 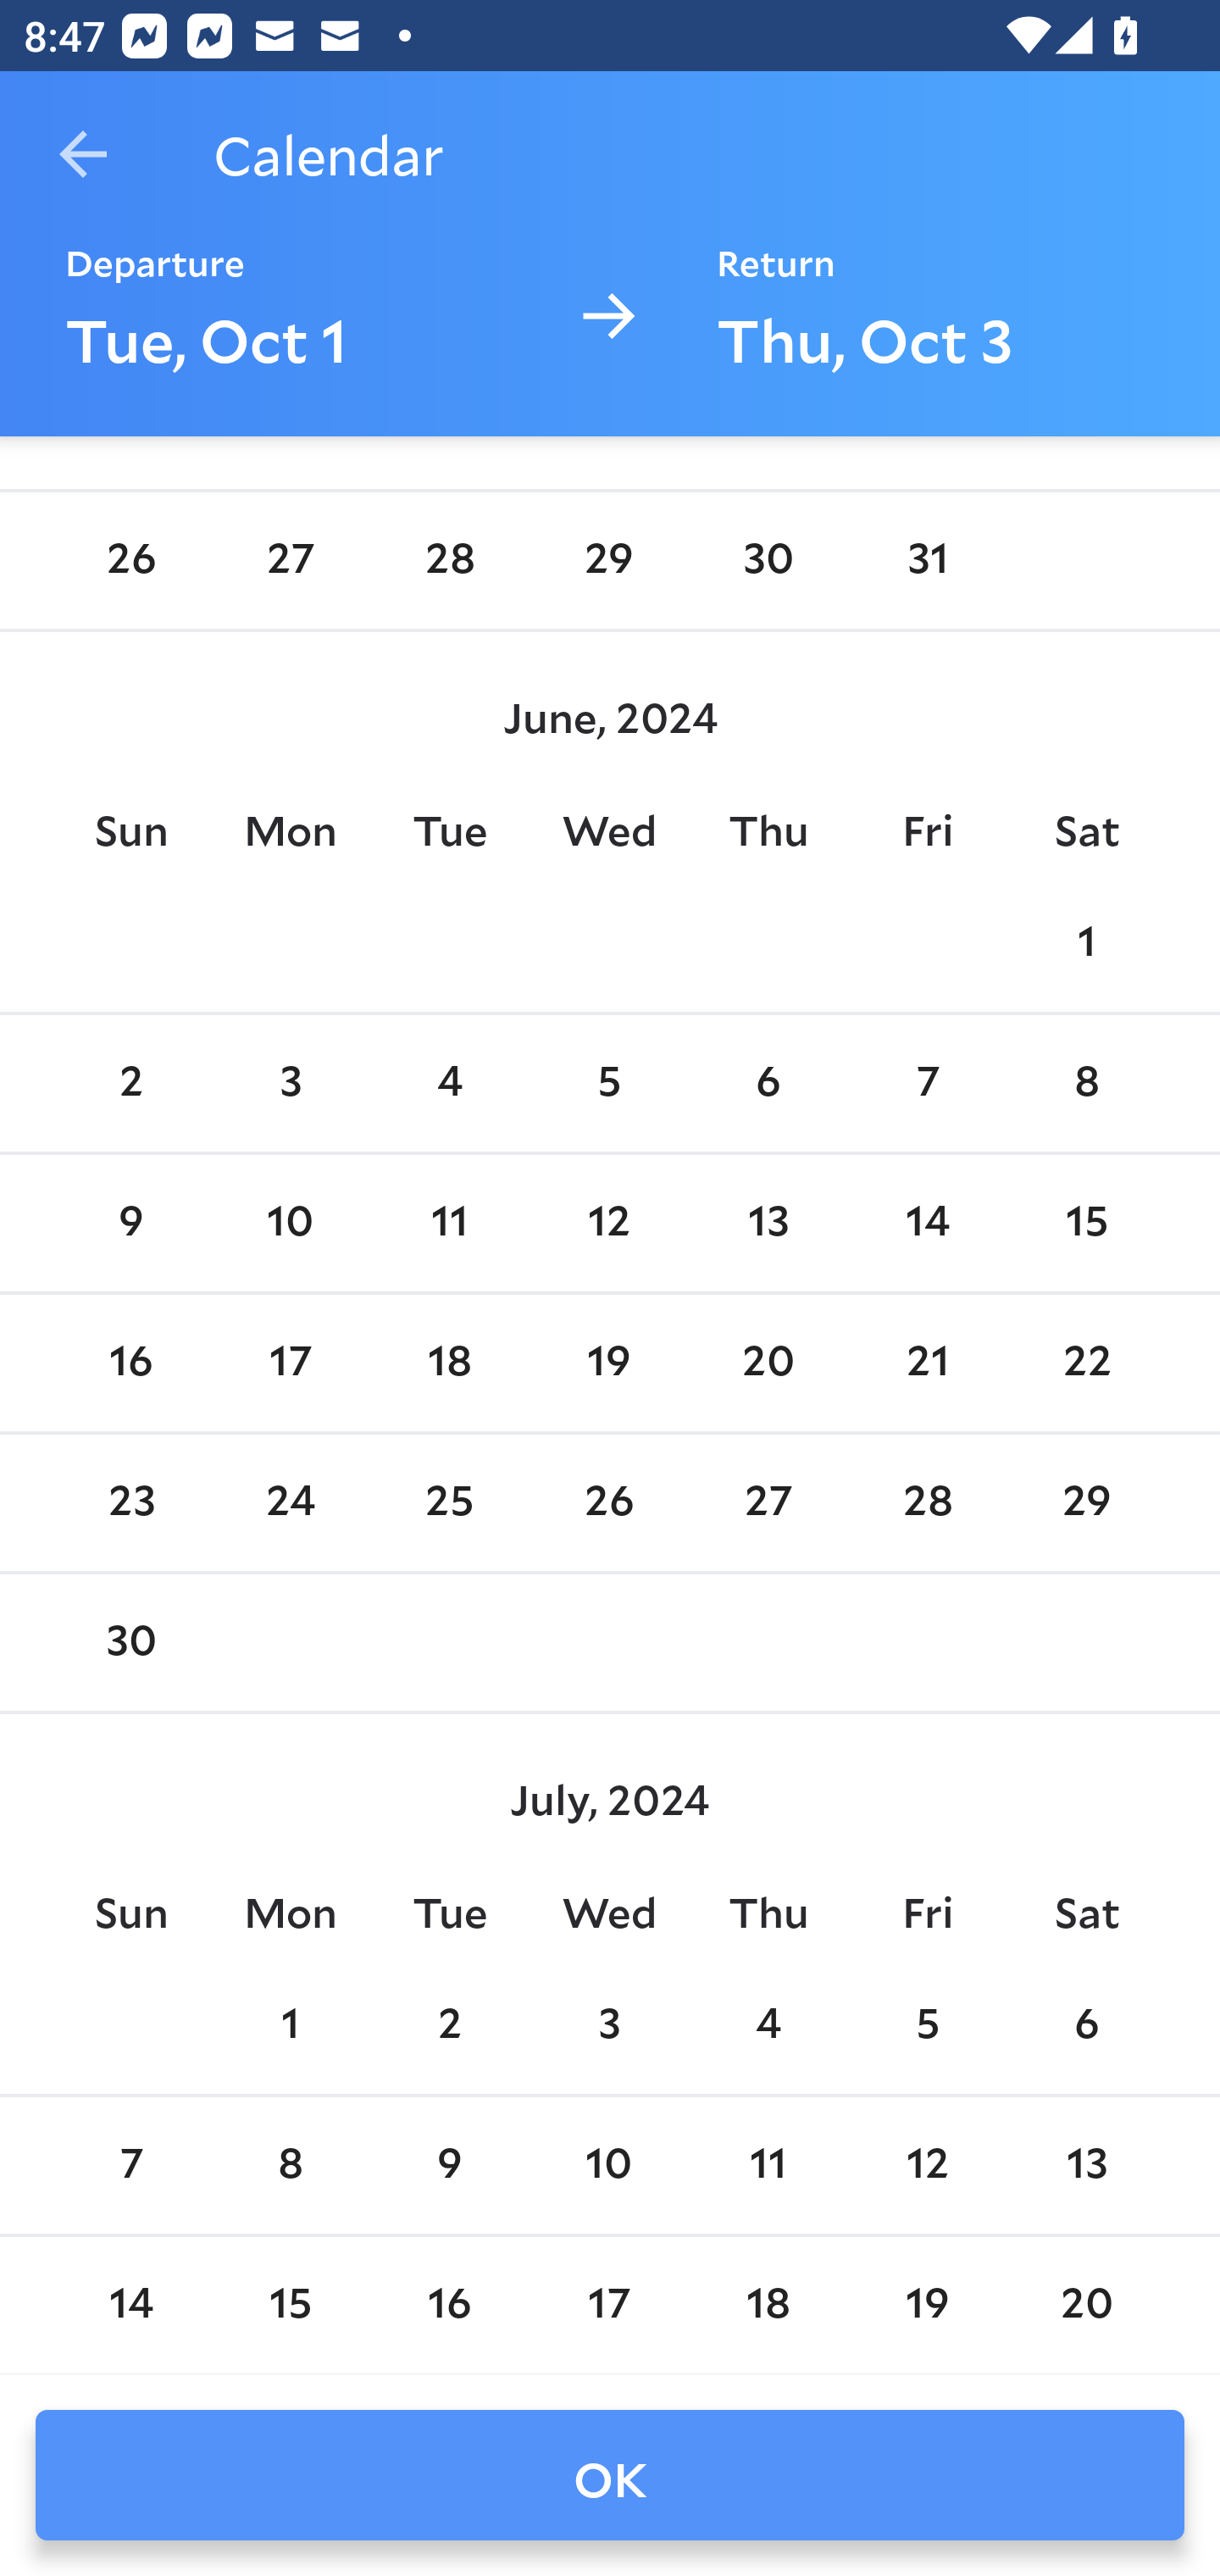 I want to click on 13, so click(x=768, y=1224).